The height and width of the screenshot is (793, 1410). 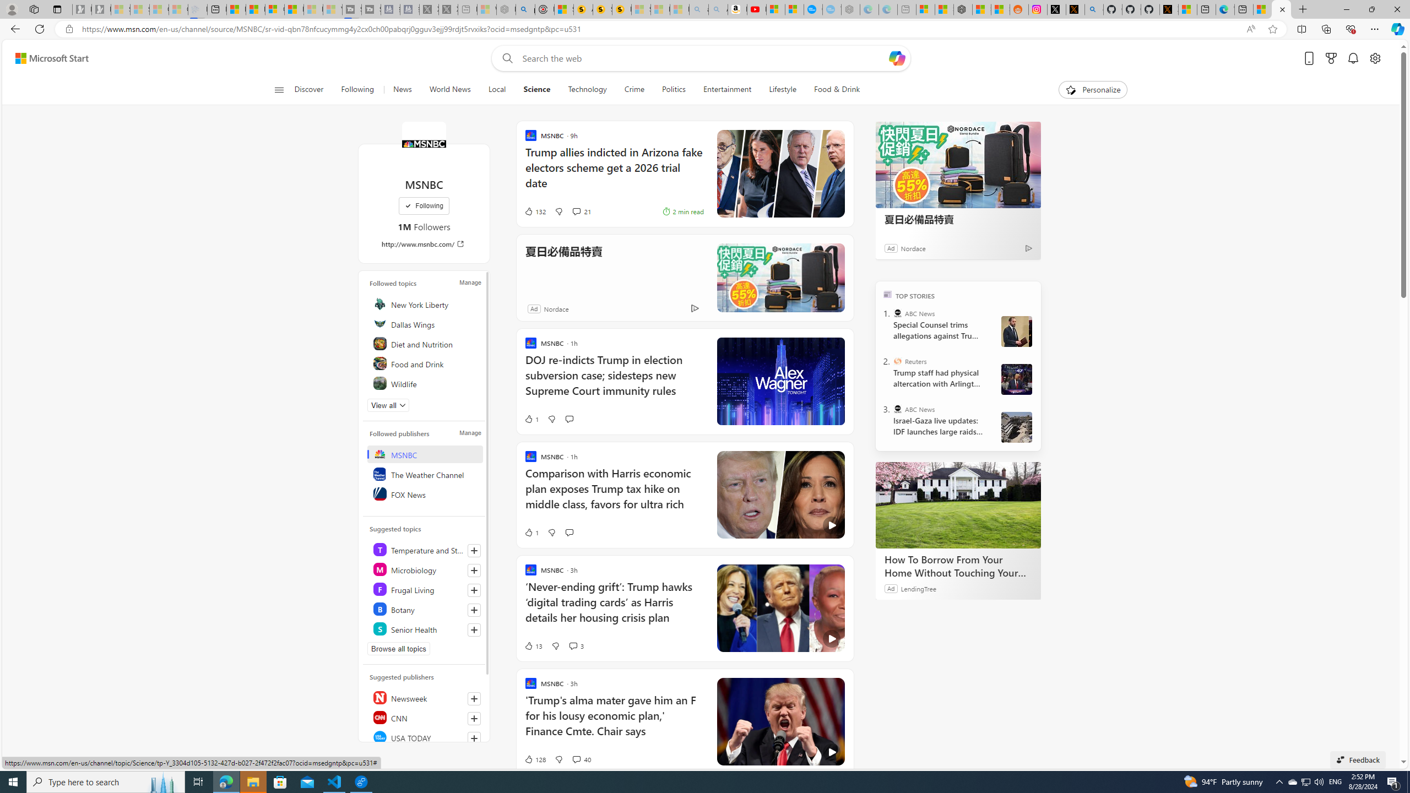 I want to click on github - Search, so click(x=1094, y=9).